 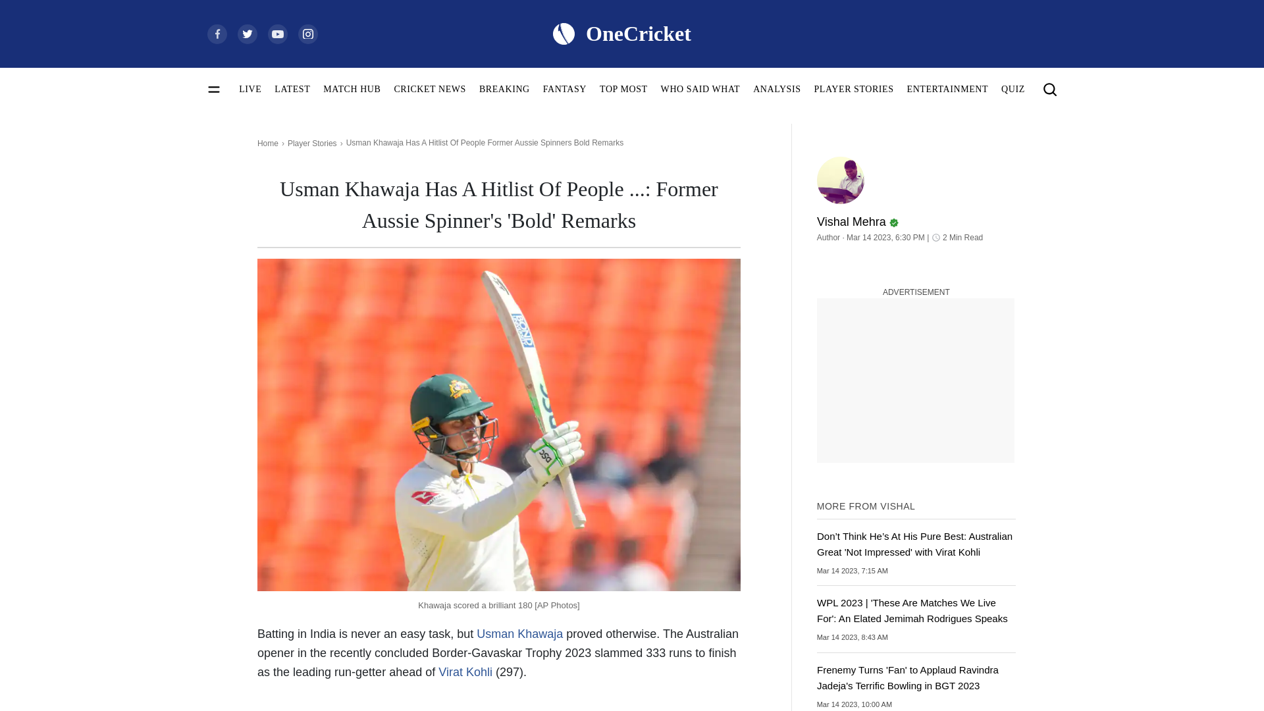 What do you see at coordinates (519, 633) in the screenshot?
I see `Usman Khawaja` at bounding box center [519, 633].